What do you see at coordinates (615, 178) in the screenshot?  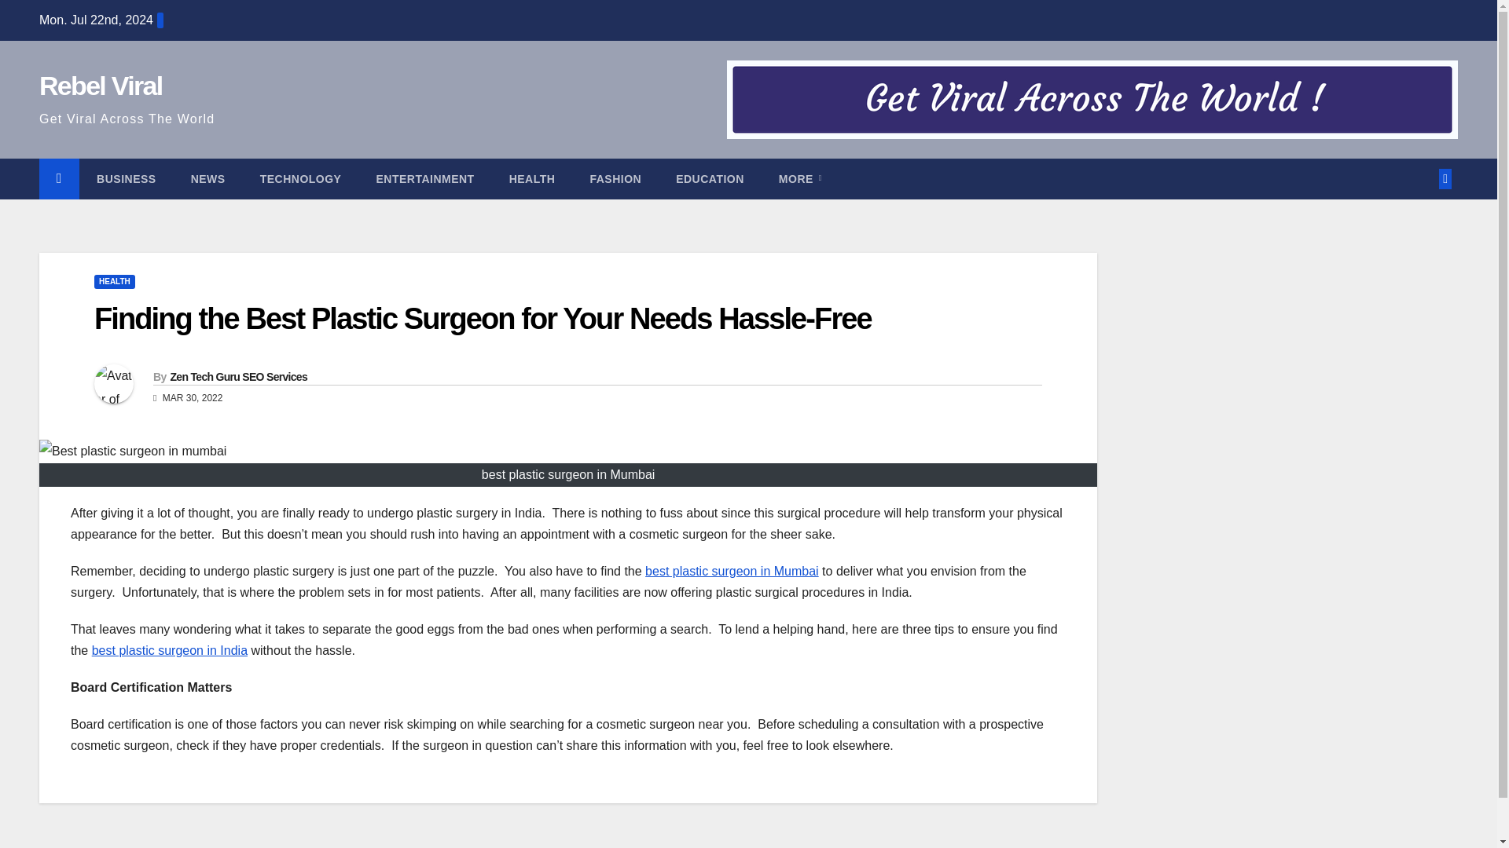 I see `FASHION` at bounding box center [615, 178].